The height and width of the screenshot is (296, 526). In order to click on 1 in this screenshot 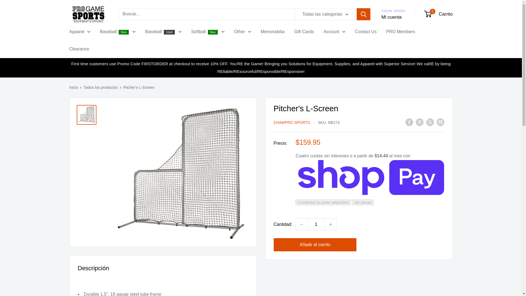, I will do `click(316, 224)`.